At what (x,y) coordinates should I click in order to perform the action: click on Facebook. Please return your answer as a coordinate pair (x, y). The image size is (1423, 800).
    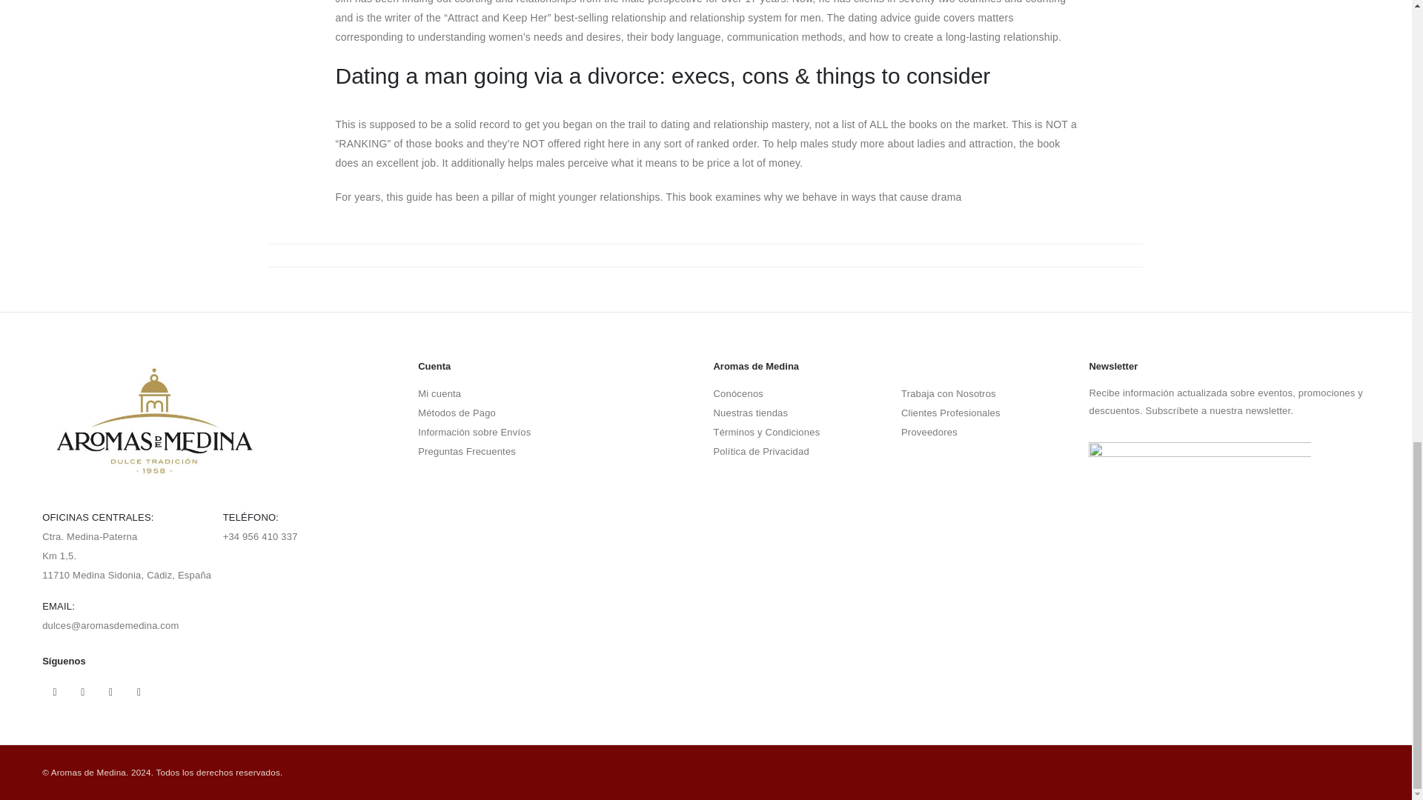
    Looking at the image, I should click on (55, 692).